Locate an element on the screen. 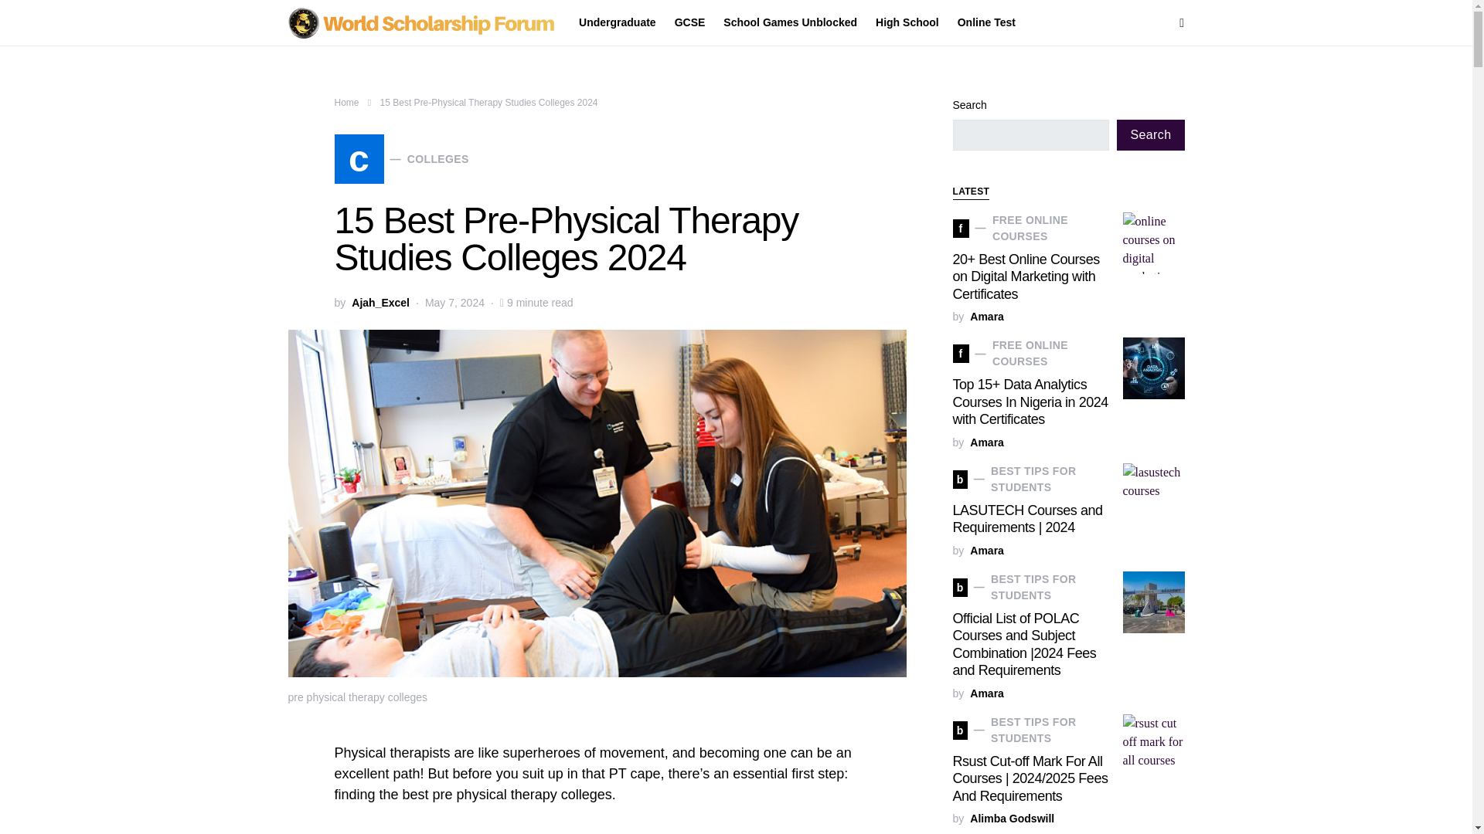  Online Test is located at coordinates (689, 23).